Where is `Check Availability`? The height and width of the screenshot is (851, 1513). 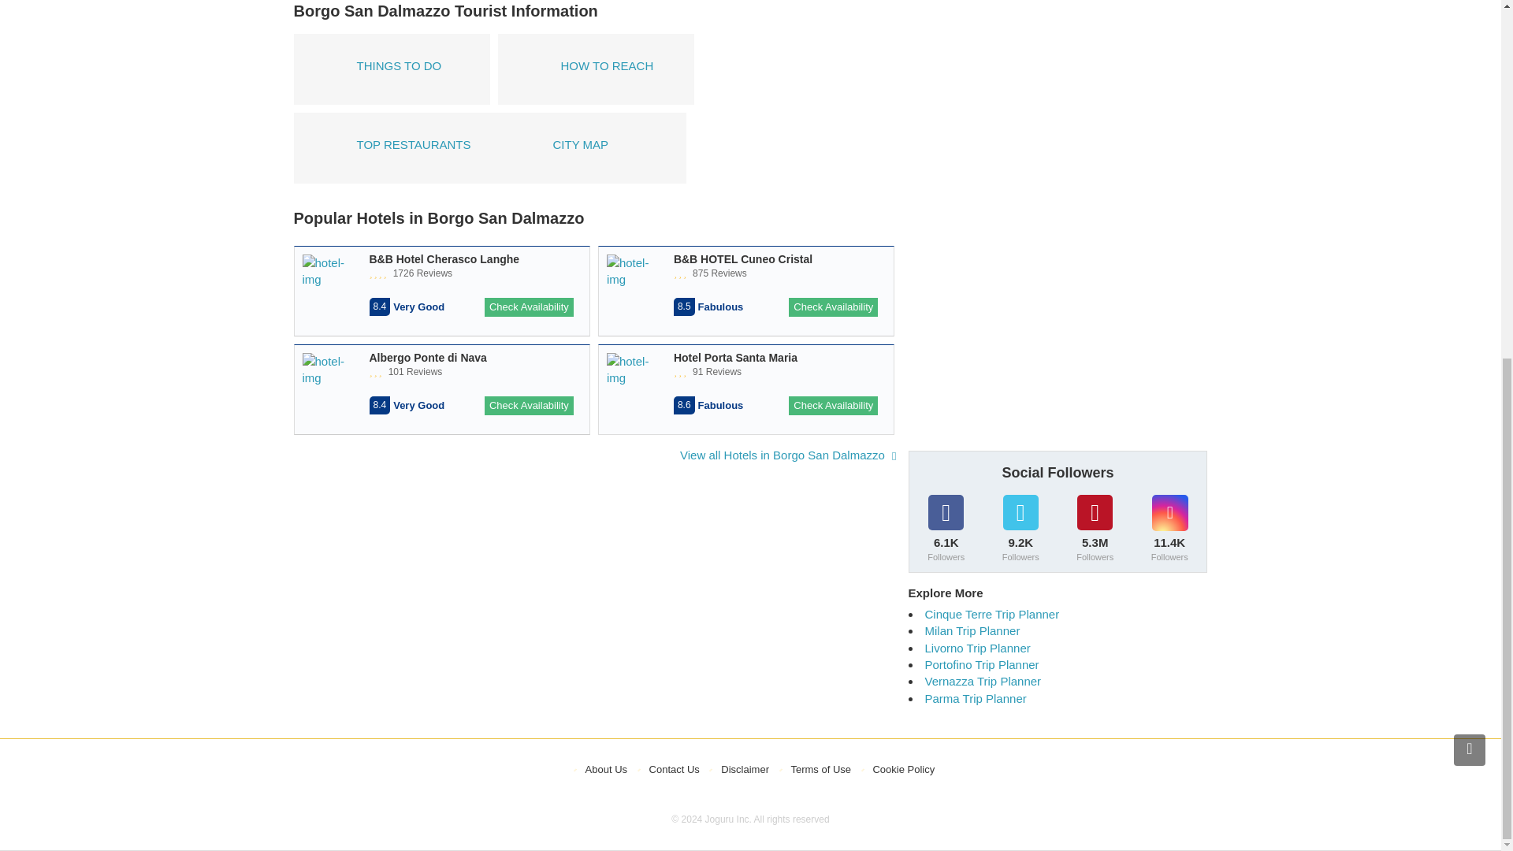 Check Availability is located at coordinates (528, 307).